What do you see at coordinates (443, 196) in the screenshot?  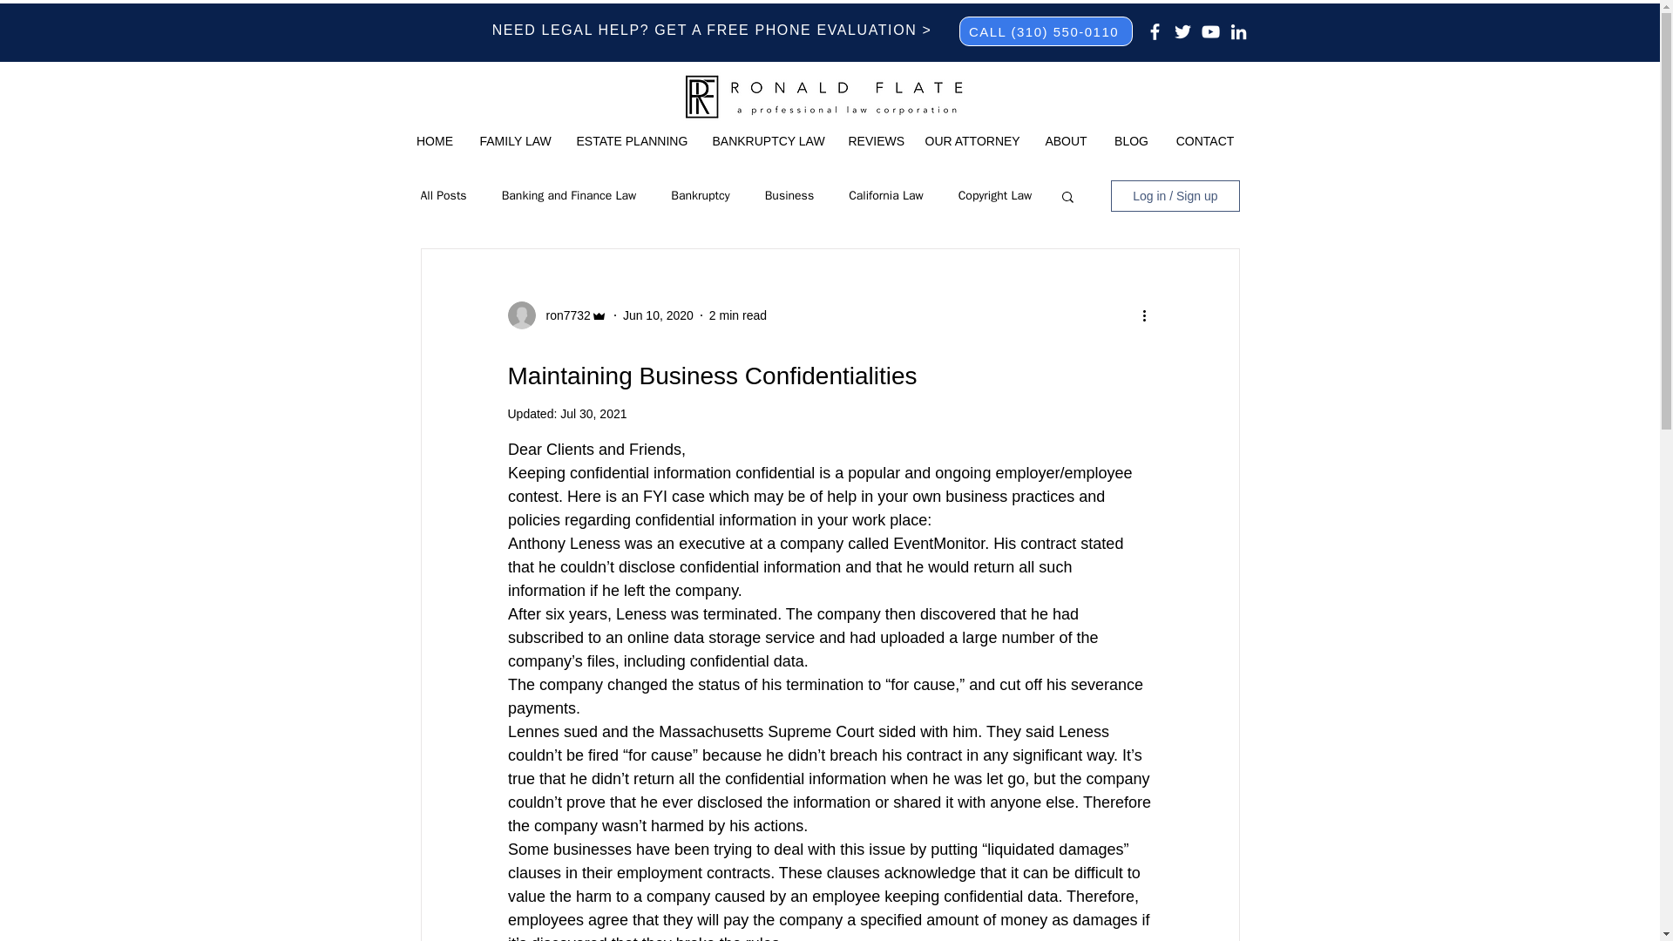 I see `All Posts` at bounding box center [443, 196].